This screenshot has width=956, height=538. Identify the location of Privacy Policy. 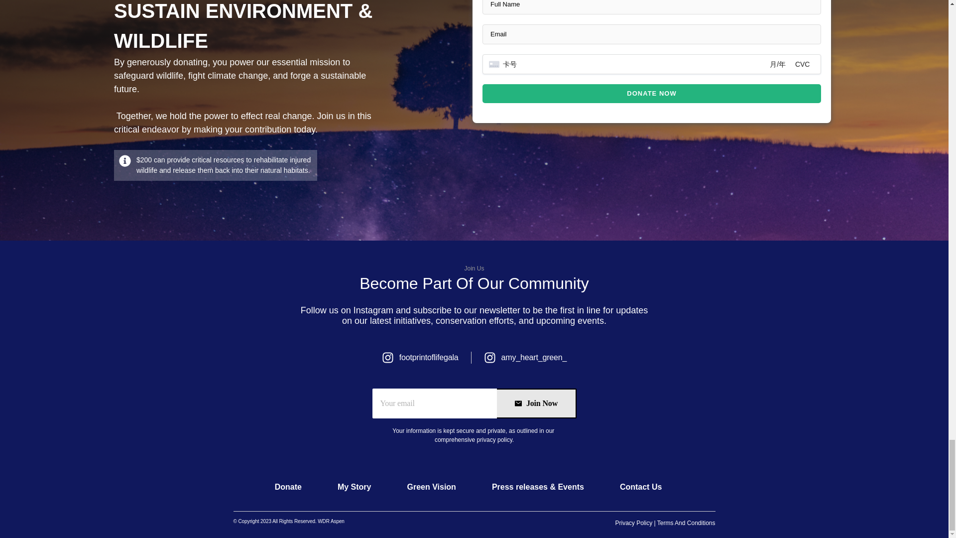
(634, 523).